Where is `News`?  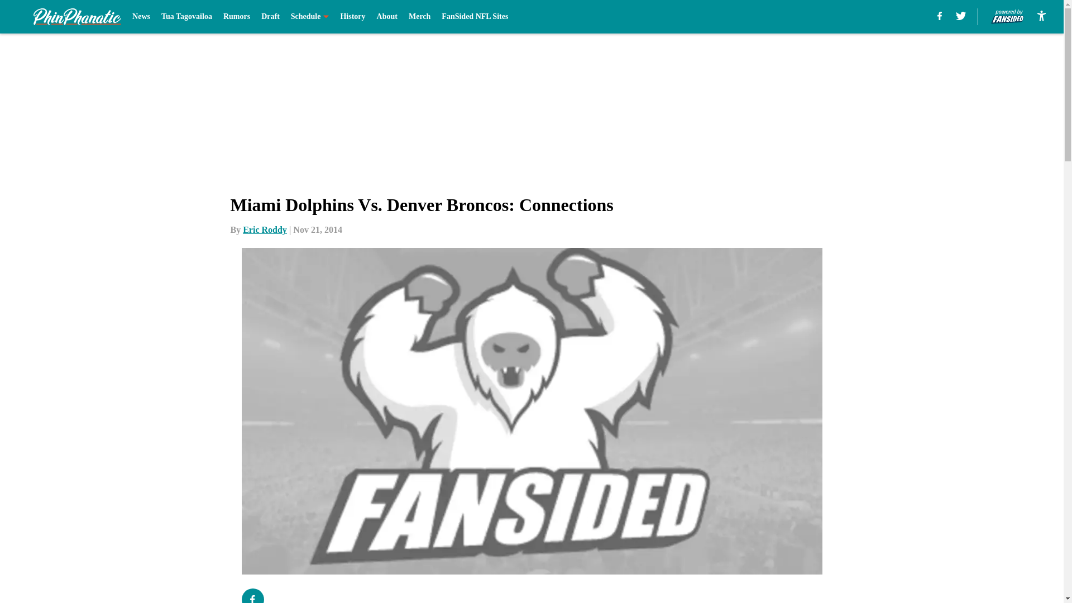
News is located at coordinates (141, 17).